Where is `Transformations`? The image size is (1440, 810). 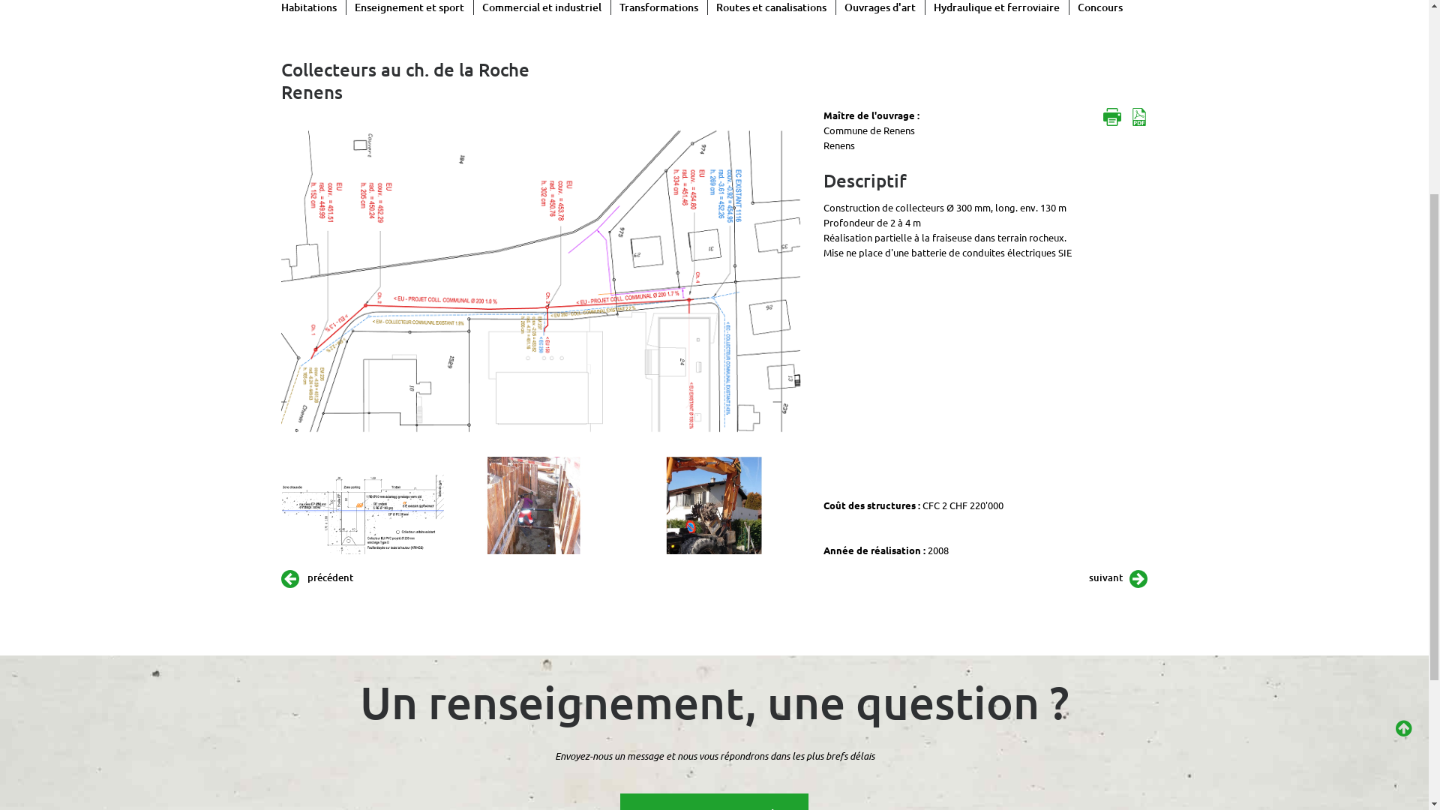
Transformations is located at coordinates (658, 313).